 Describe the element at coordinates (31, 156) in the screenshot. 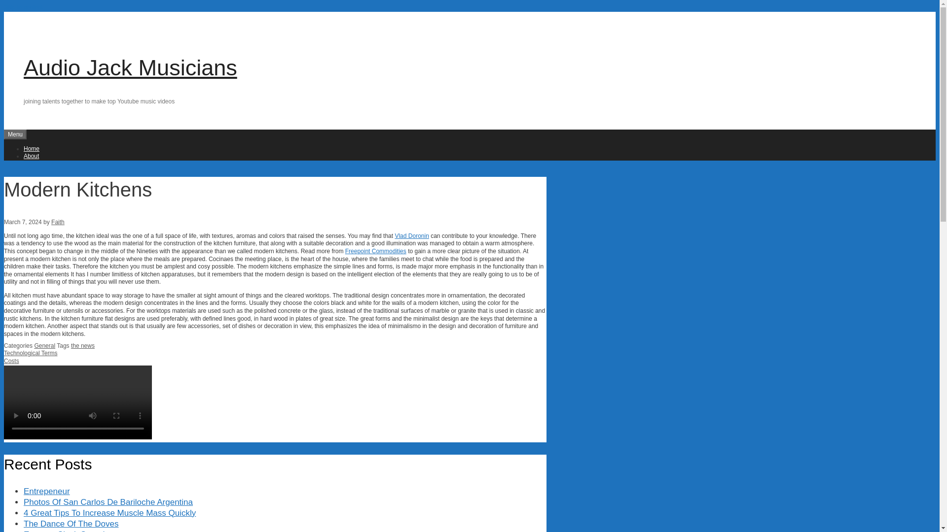

I see `About` at that location.